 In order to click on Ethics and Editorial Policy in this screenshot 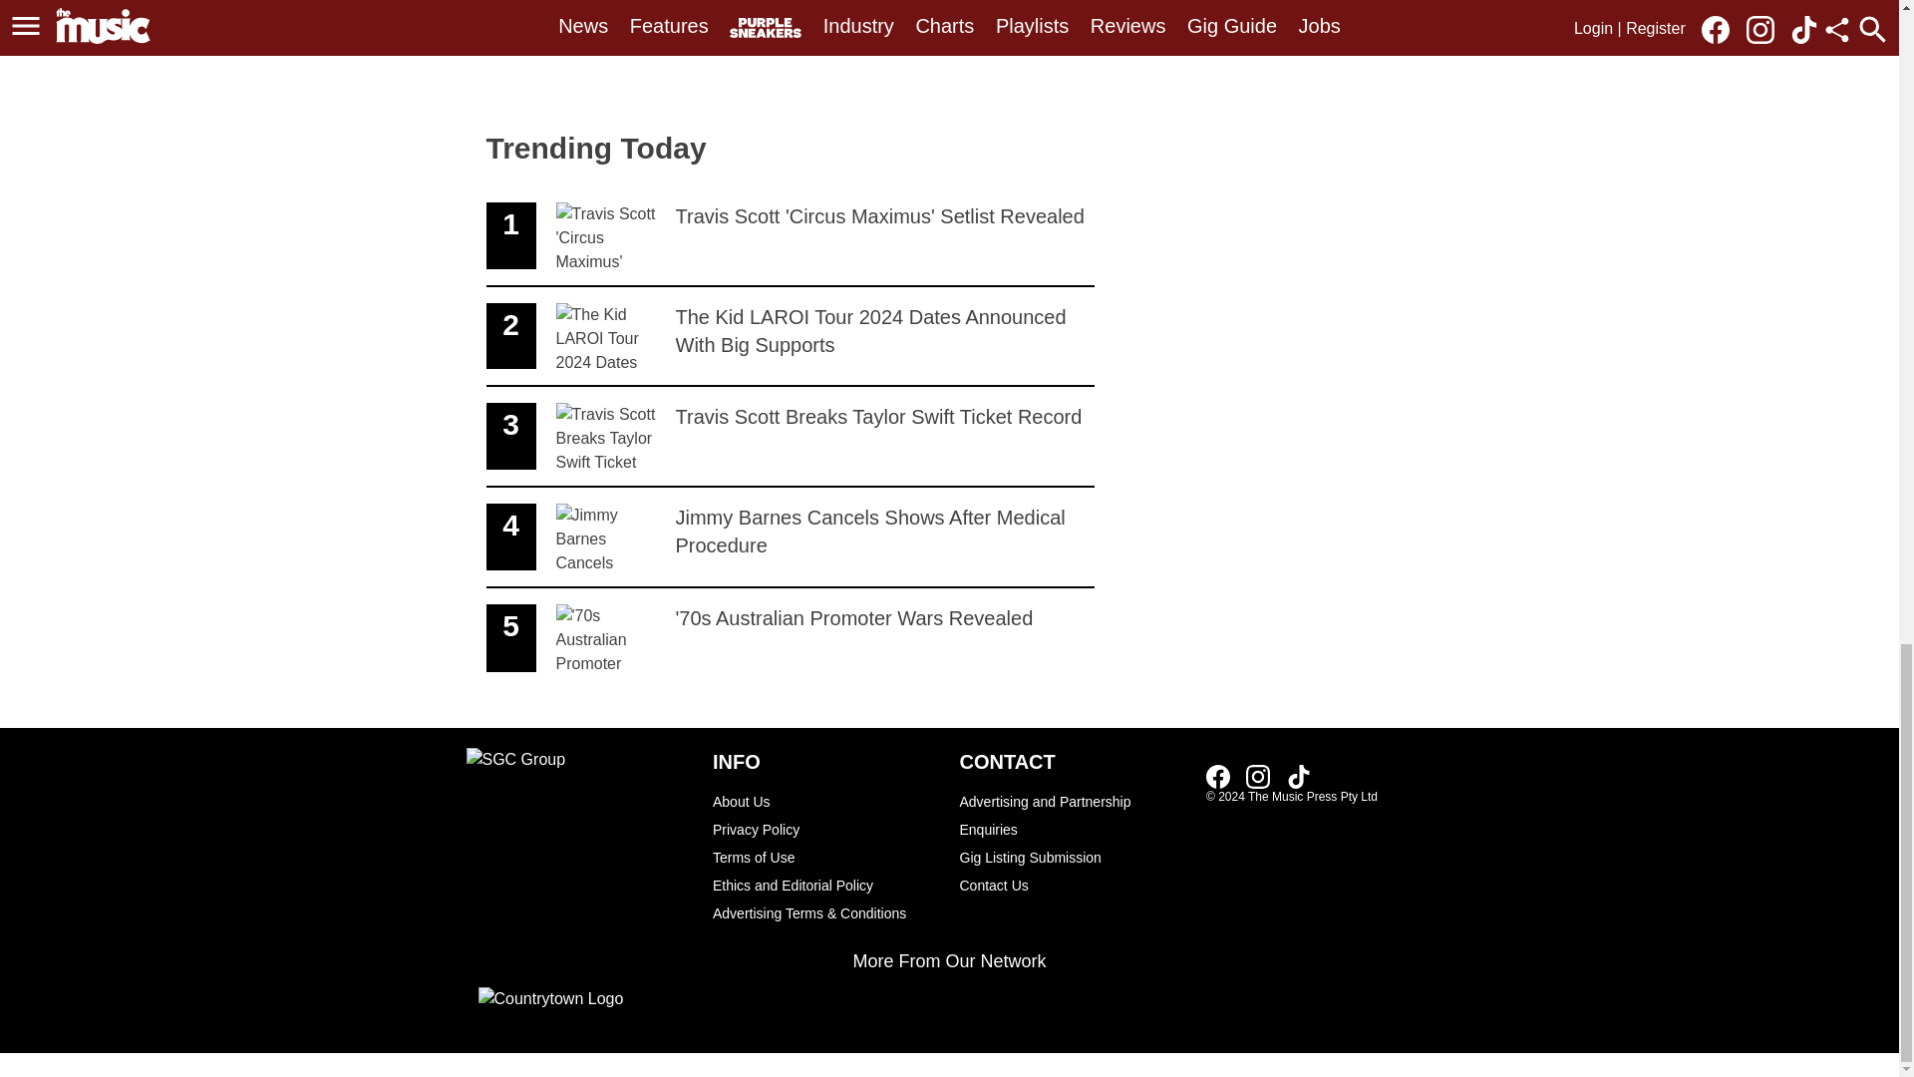, I will do `click(825, 885)`.